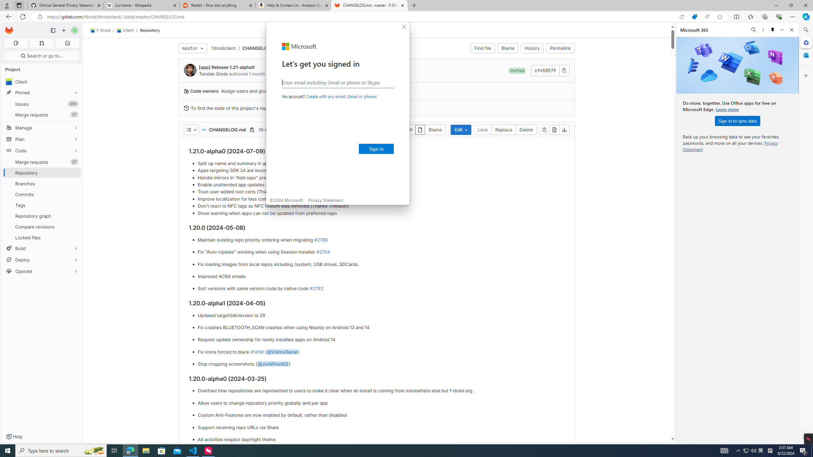  I want to click on Locked files, so click(42, 237).